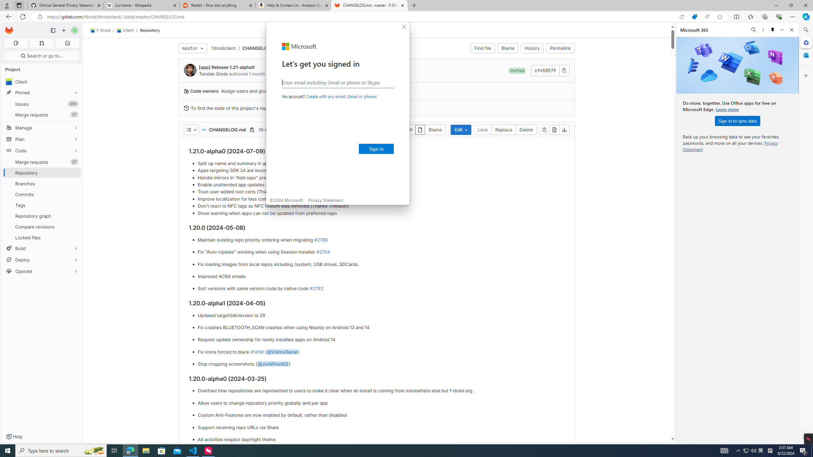  I want to click on Locked files, so click(42, 237).